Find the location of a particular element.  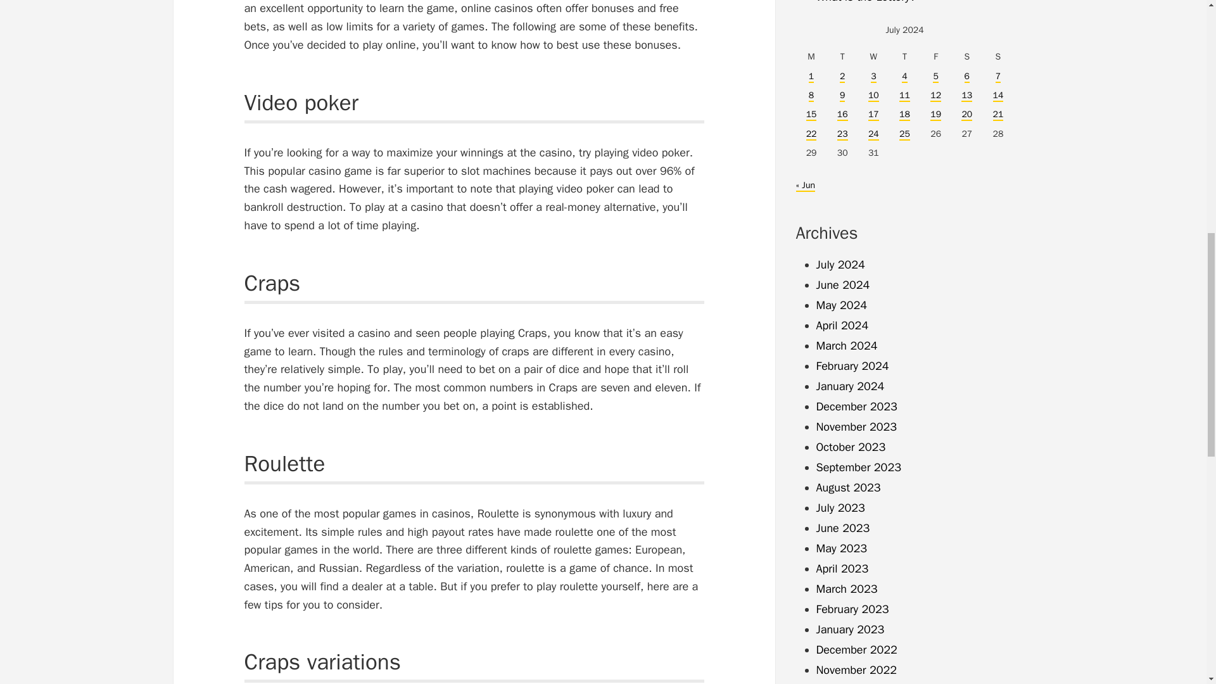

17 is located at coordinates (873, 115).